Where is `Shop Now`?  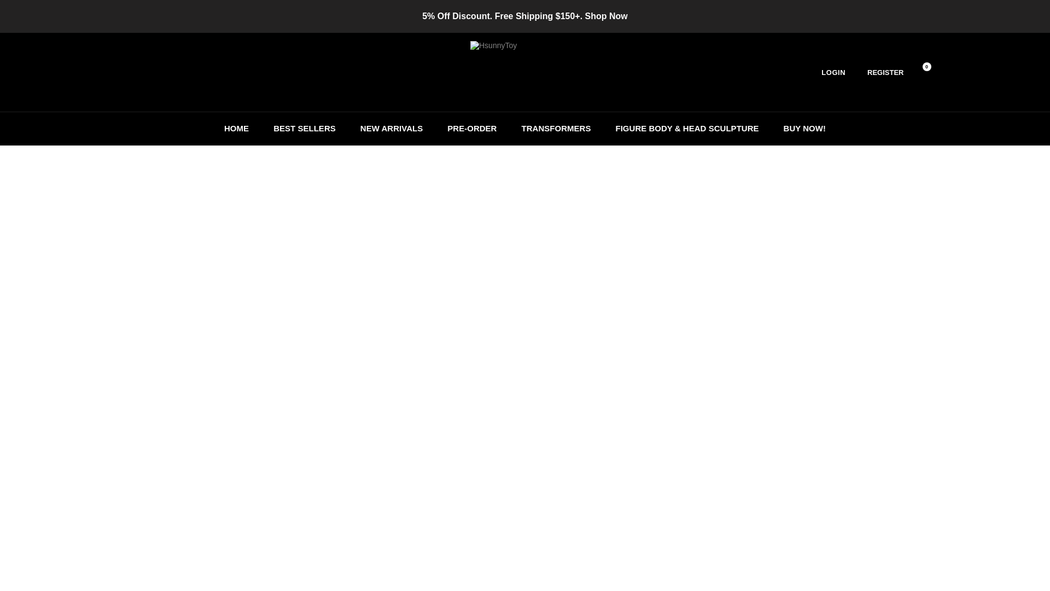
Shop Now is located at coordinates (606, 15).